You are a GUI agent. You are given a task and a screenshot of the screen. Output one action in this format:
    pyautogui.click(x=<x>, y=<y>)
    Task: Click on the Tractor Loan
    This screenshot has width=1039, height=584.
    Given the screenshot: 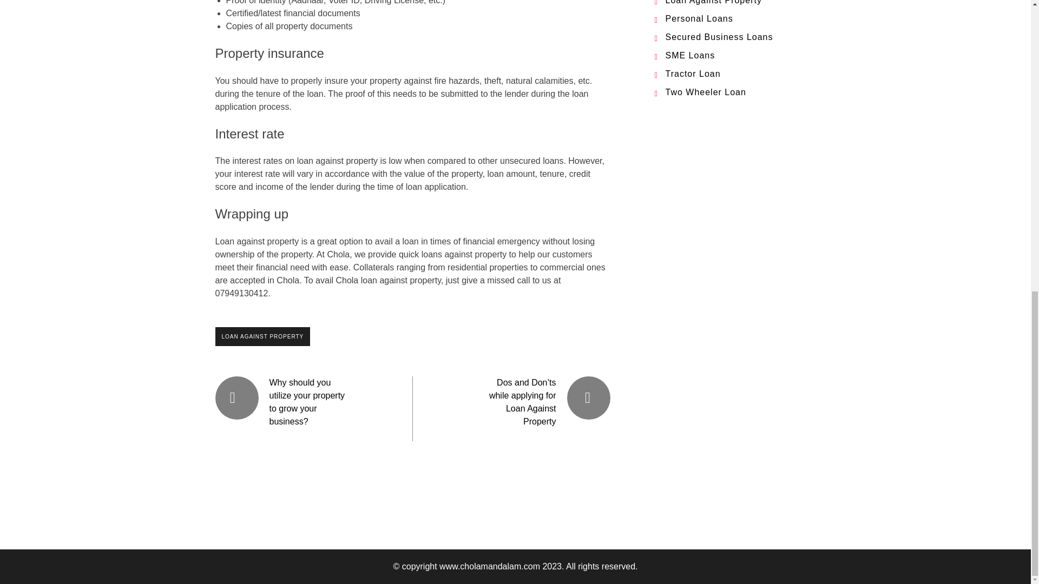 What is the action you would take?
    pyautogui.click(x=693, y=74)
    